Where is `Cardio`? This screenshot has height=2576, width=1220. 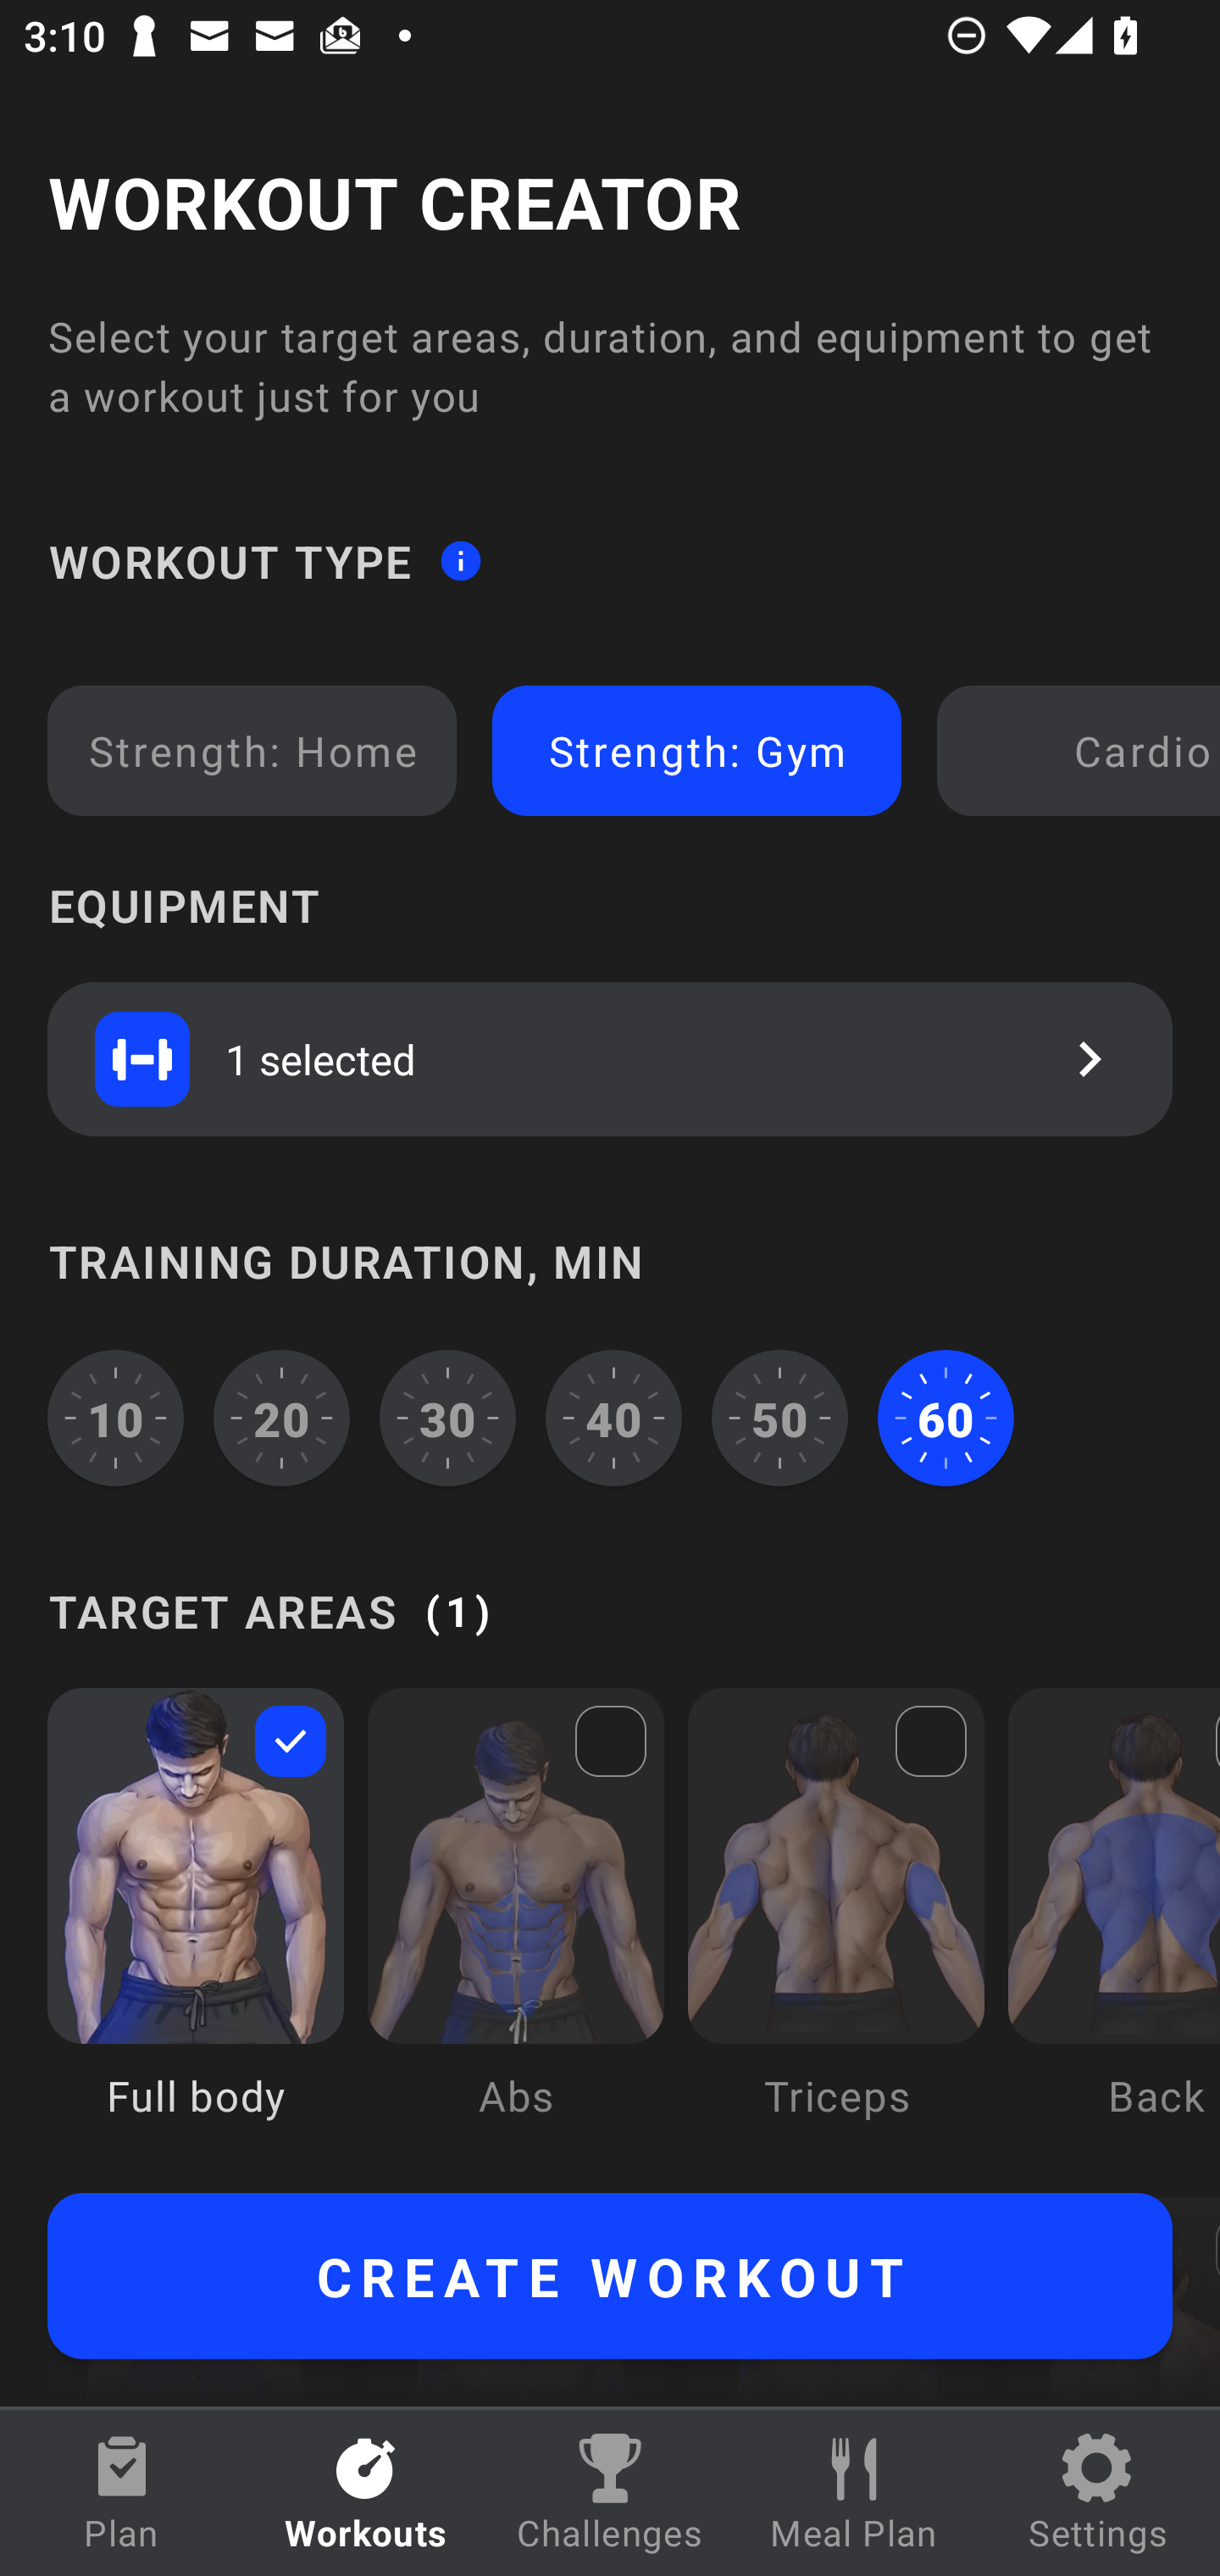 Cardio is located at coordinates (1084, 751).